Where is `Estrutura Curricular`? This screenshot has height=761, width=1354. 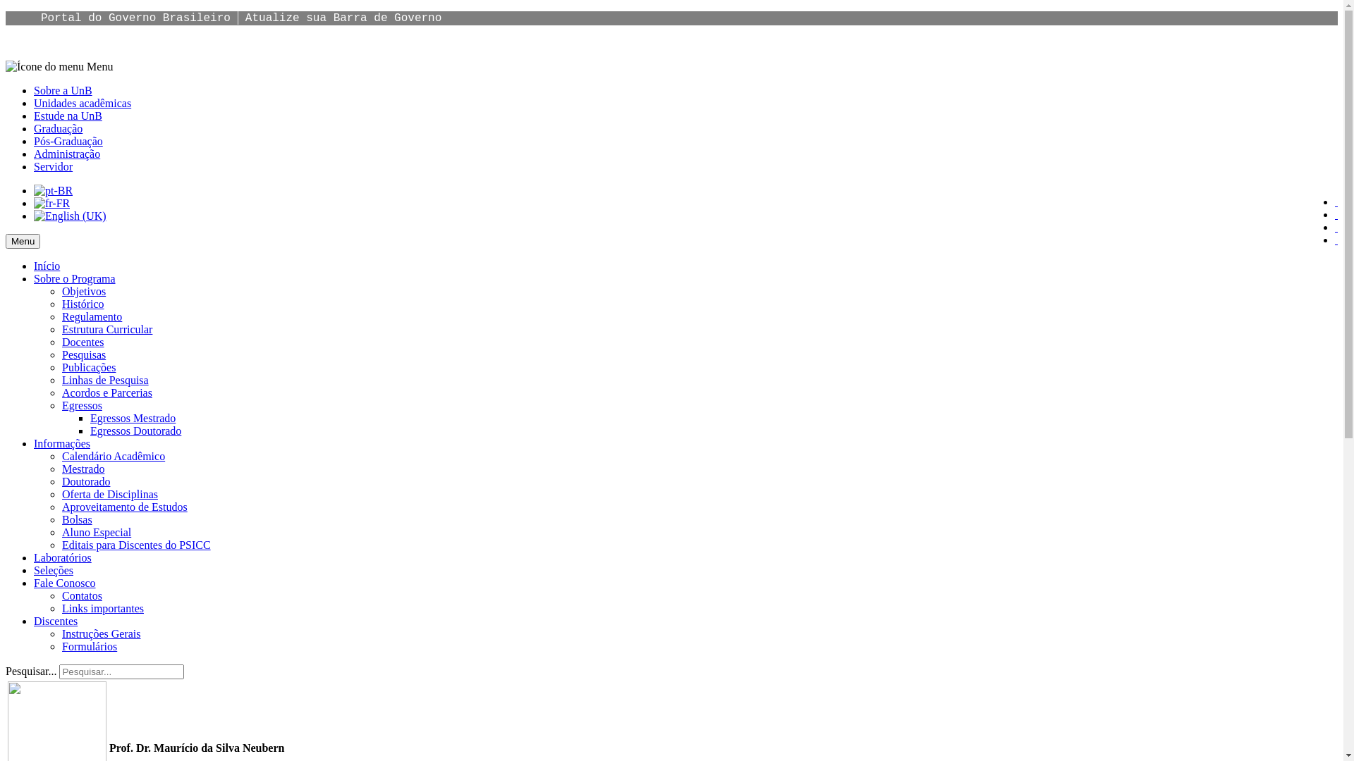
Estrutura Curricular is located at coordinates (107, 330).